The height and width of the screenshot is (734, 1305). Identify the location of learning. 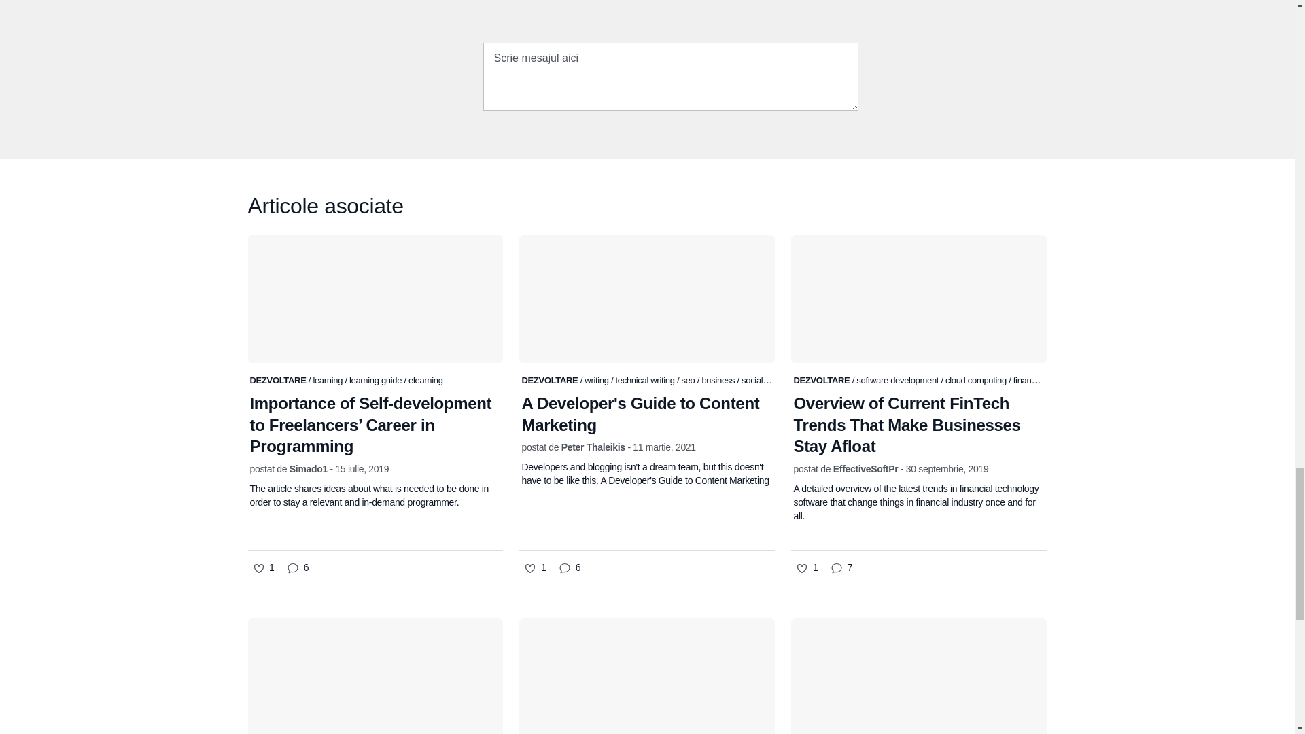
(328, 380).